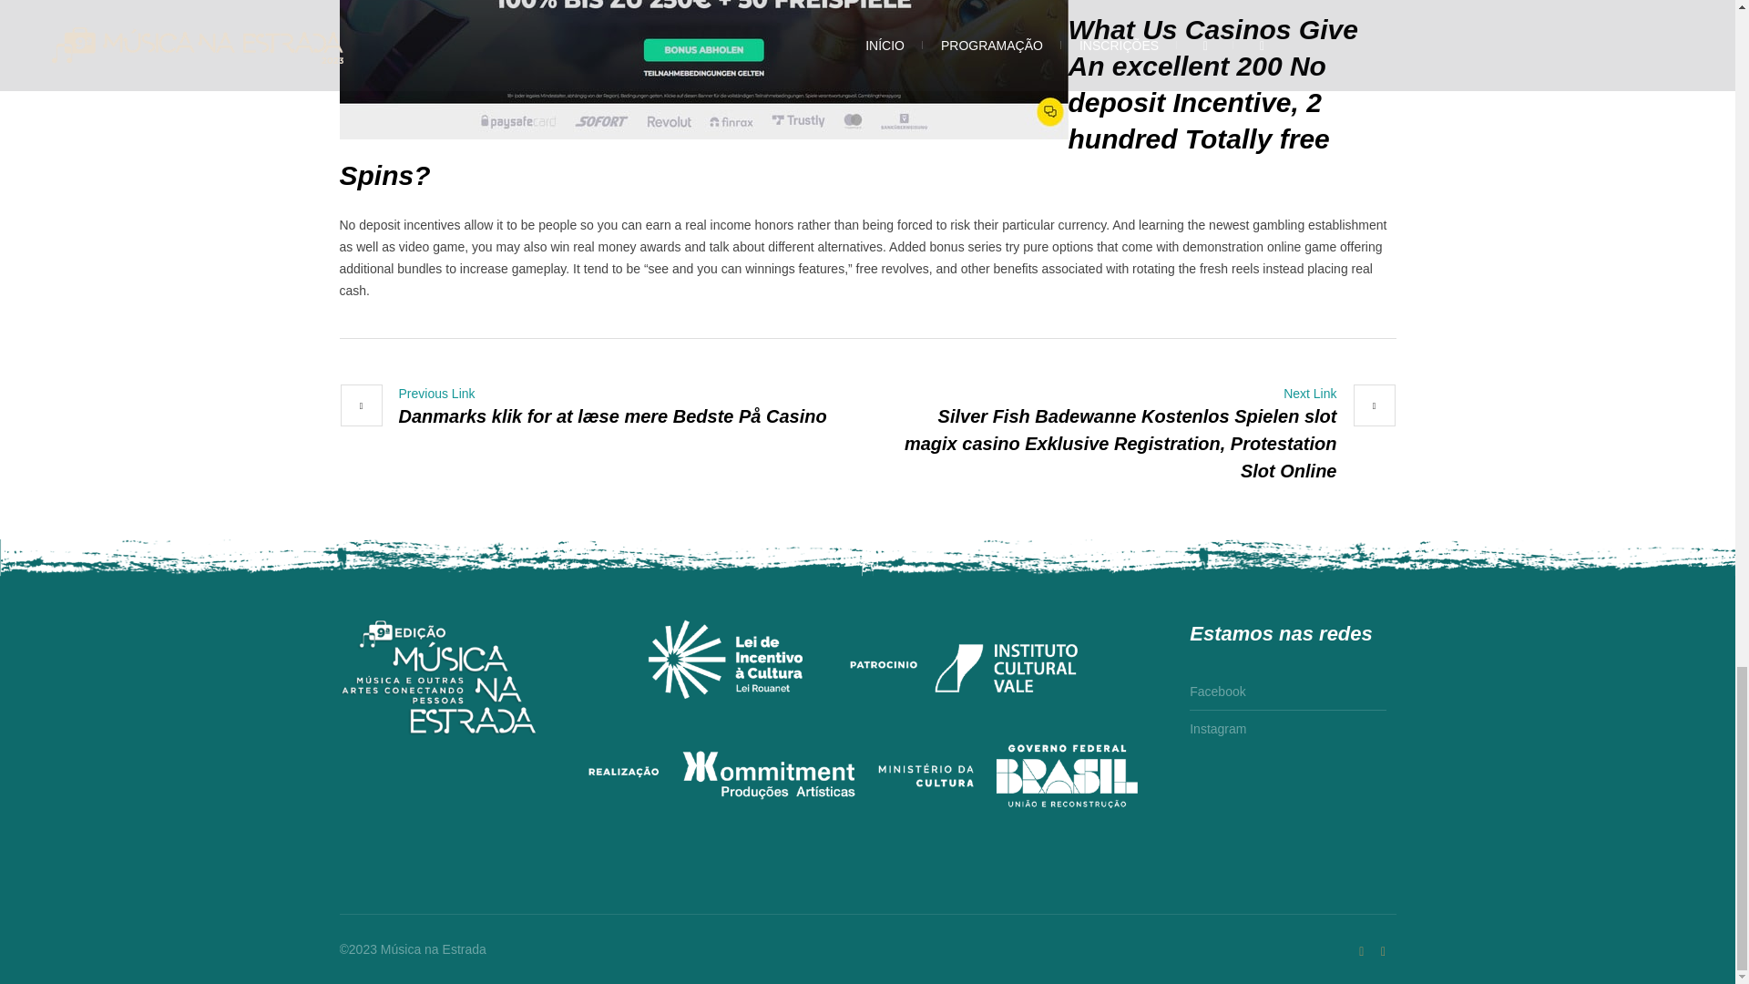 This screenshot has height=984, width=1749. What do you see at coordinates (1383, 951) in the screenshot?
I see `Facebook` at bounding box center [1383, 951].